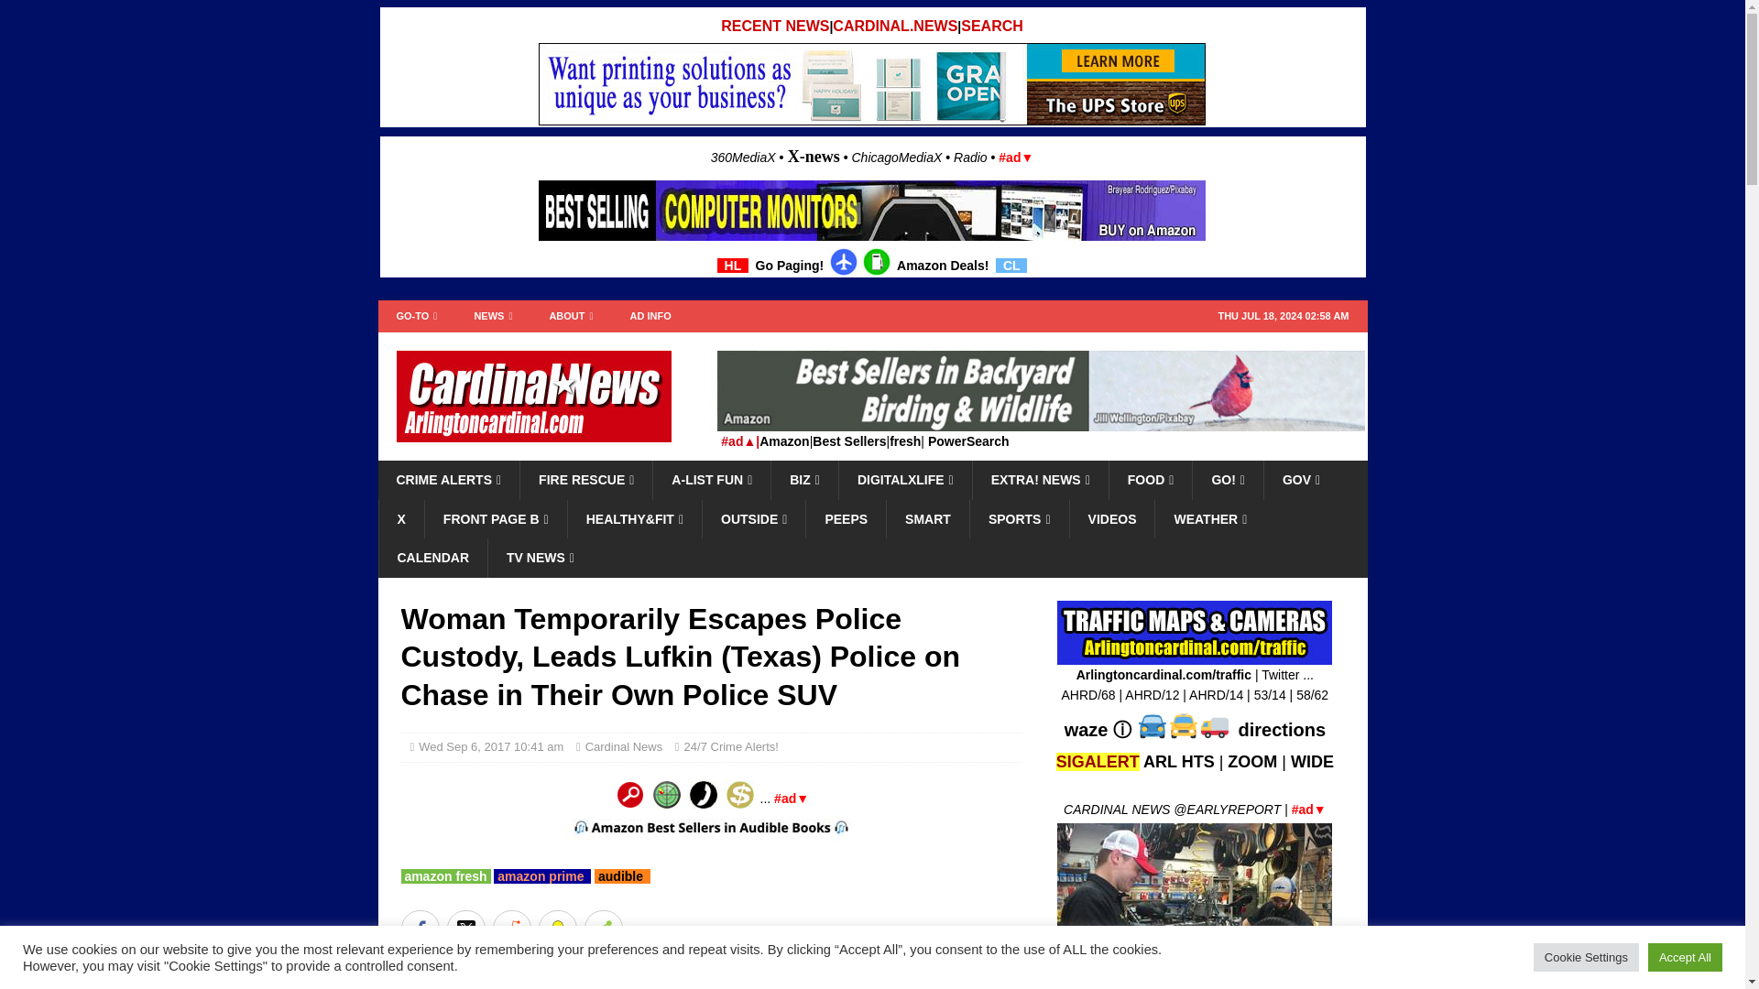 Image resolution: width=1759 pixels, height=989 pixels. I want to click on ChicagoMediaX, so click(897, 158).